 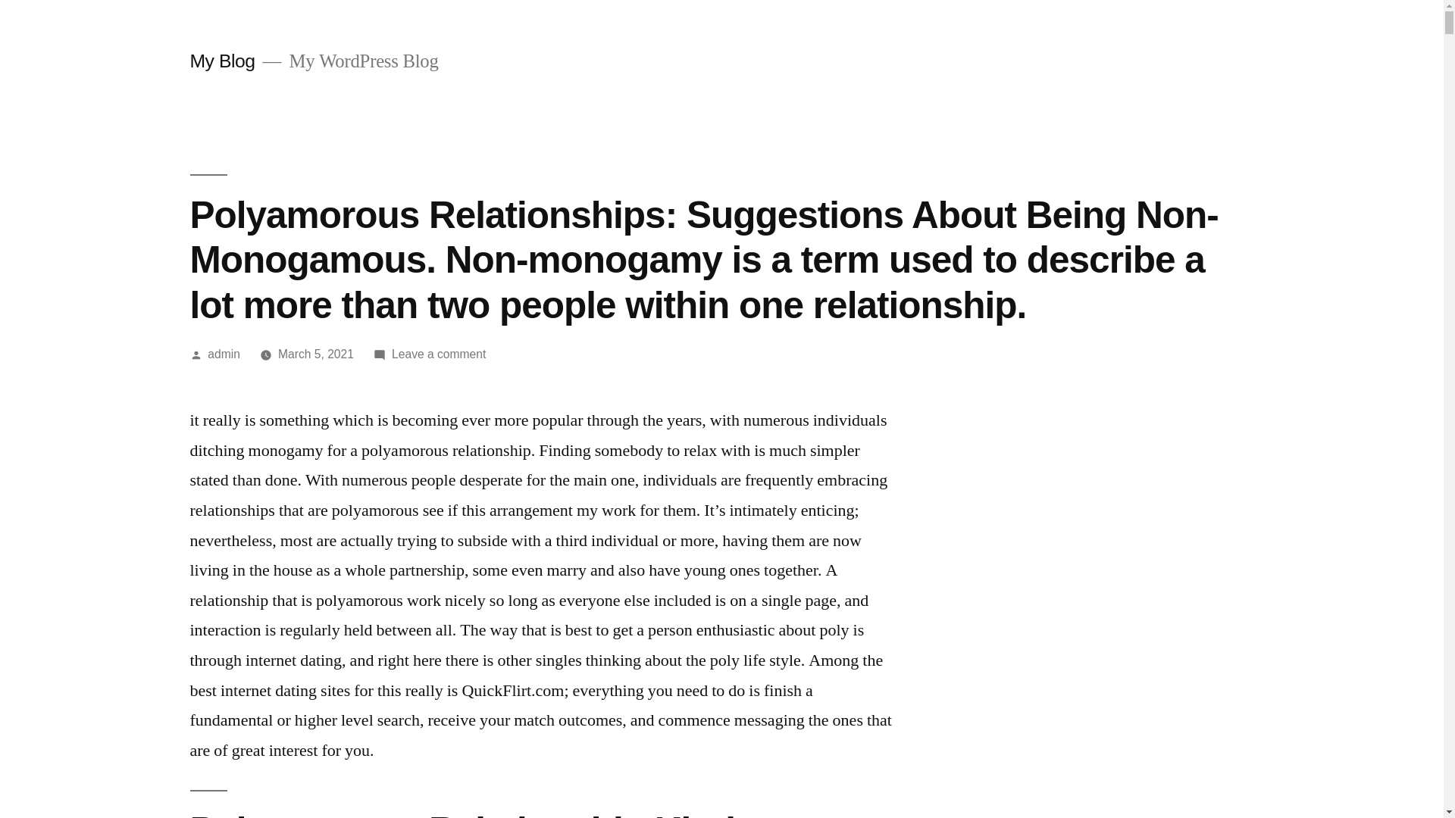 What do you see at coordinates (224, 354) in the screenshot?
I see `admin` at bounding box center [224, 354].